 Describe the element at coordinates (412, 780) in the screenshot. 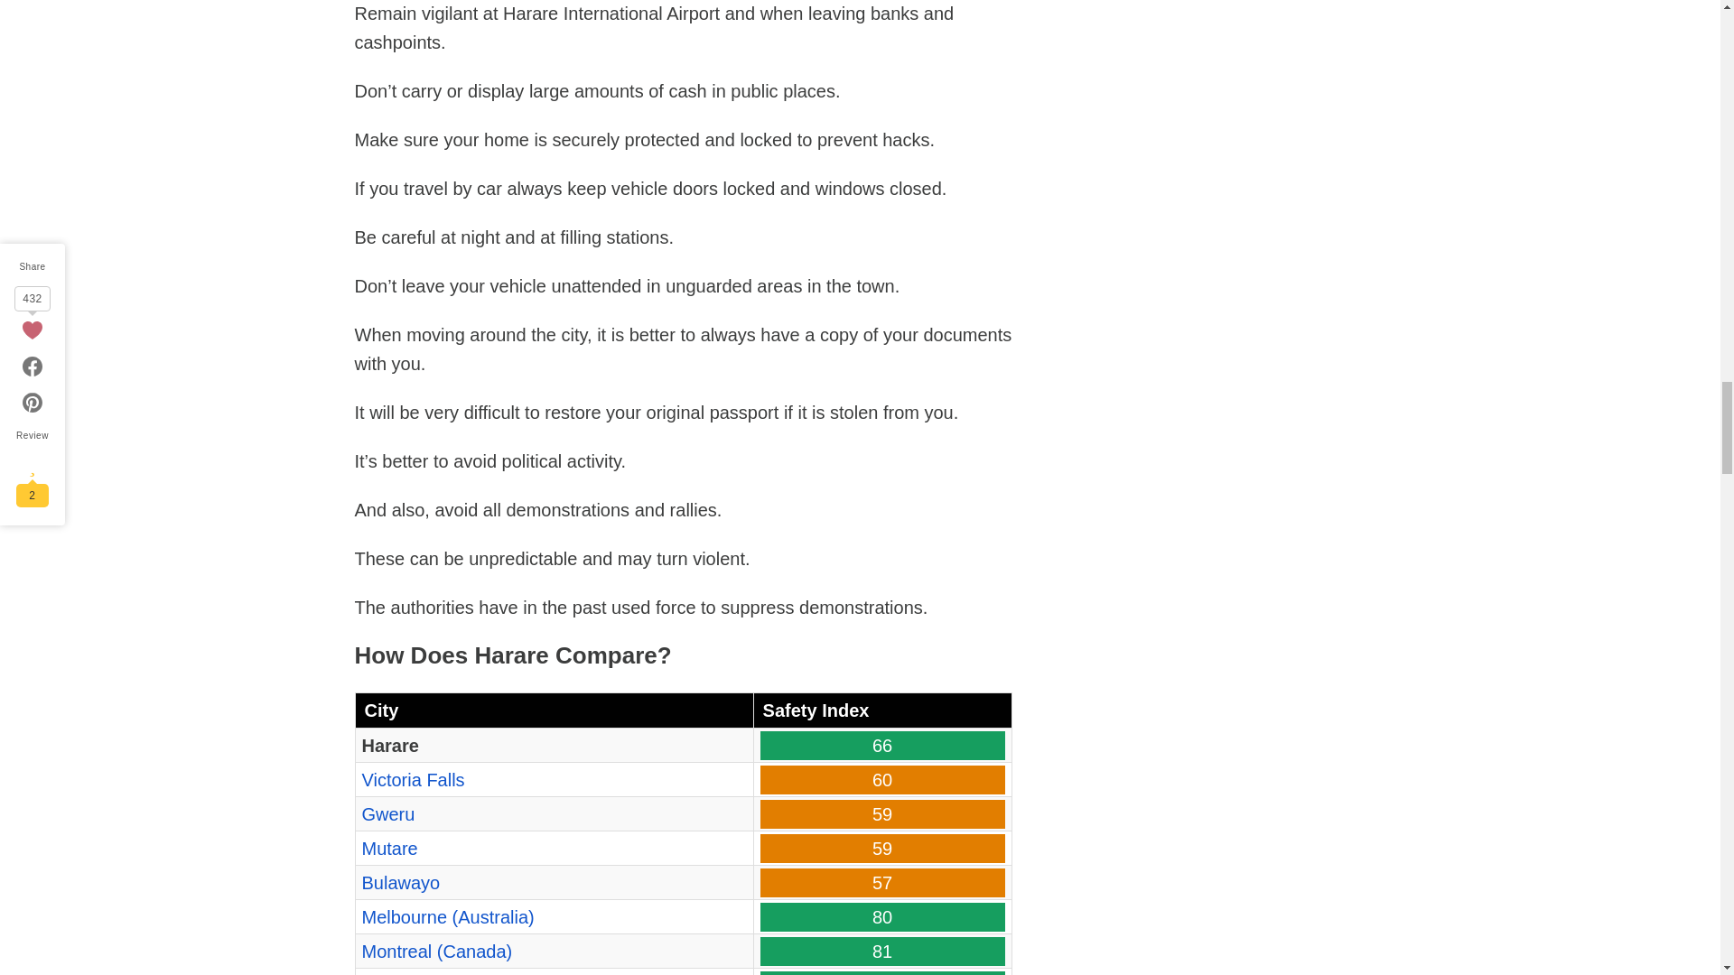

I see `Victoria Falls` at that location.